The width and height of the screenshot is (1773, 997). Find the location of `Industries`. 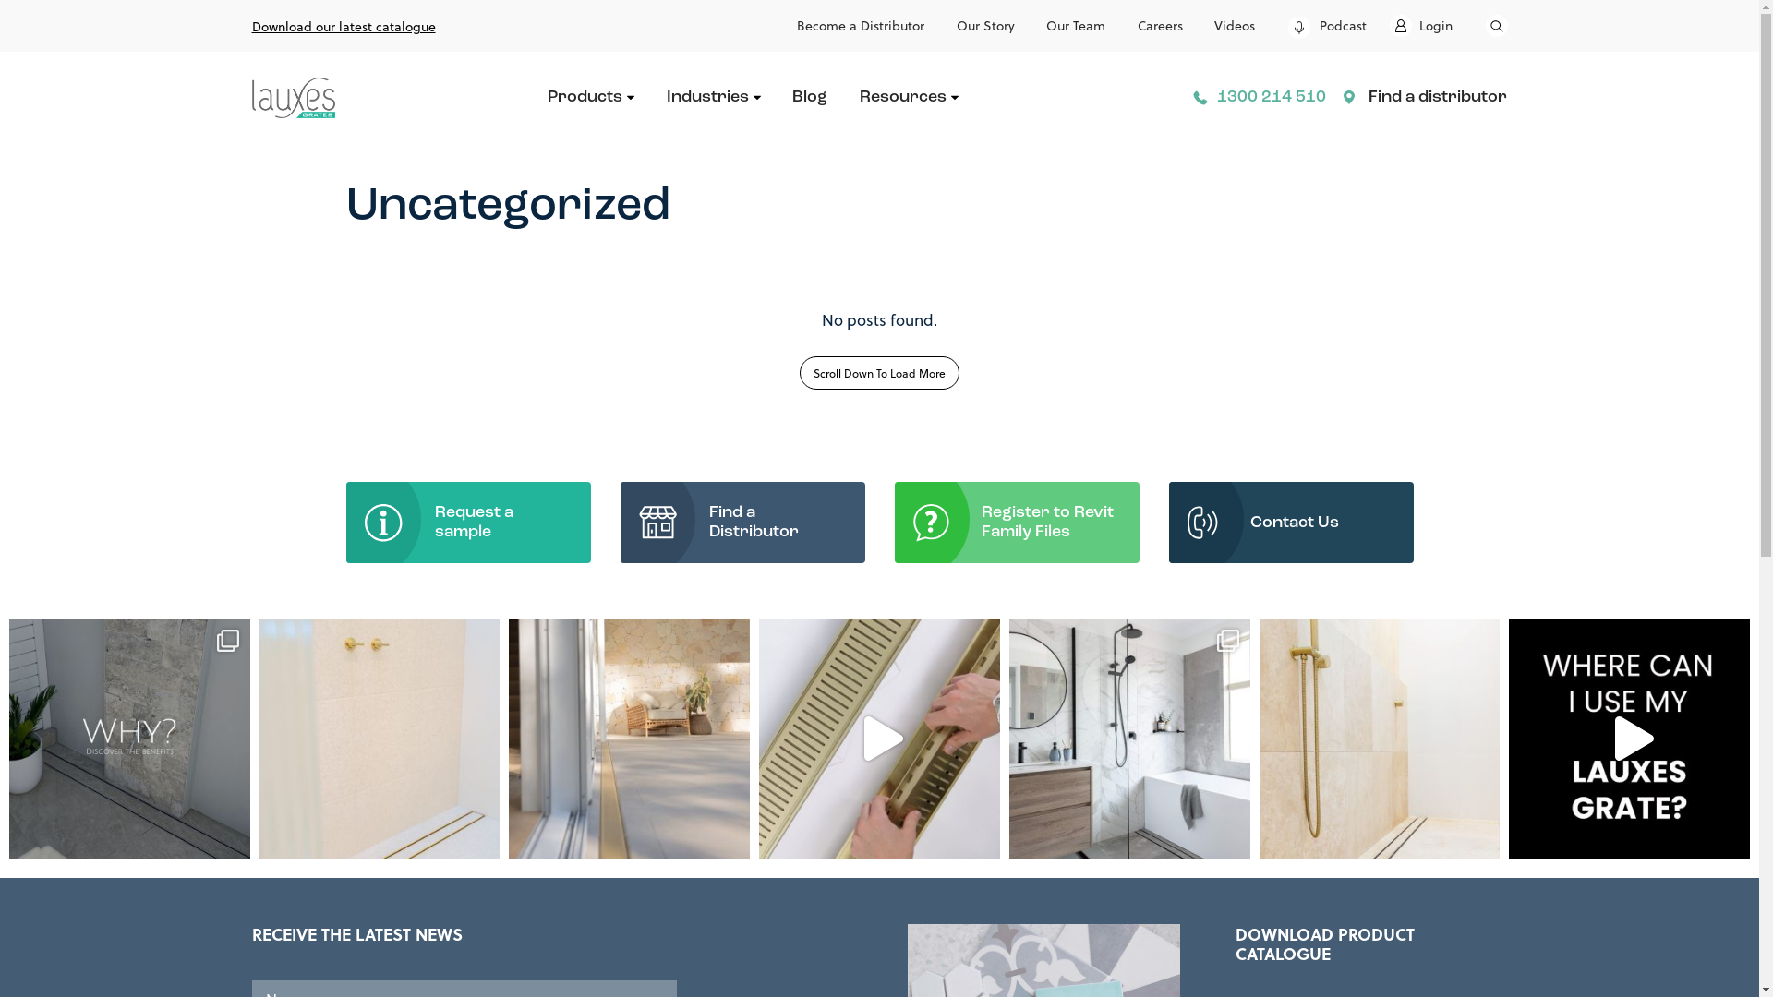

Industries is located at coordinates (714, 98).